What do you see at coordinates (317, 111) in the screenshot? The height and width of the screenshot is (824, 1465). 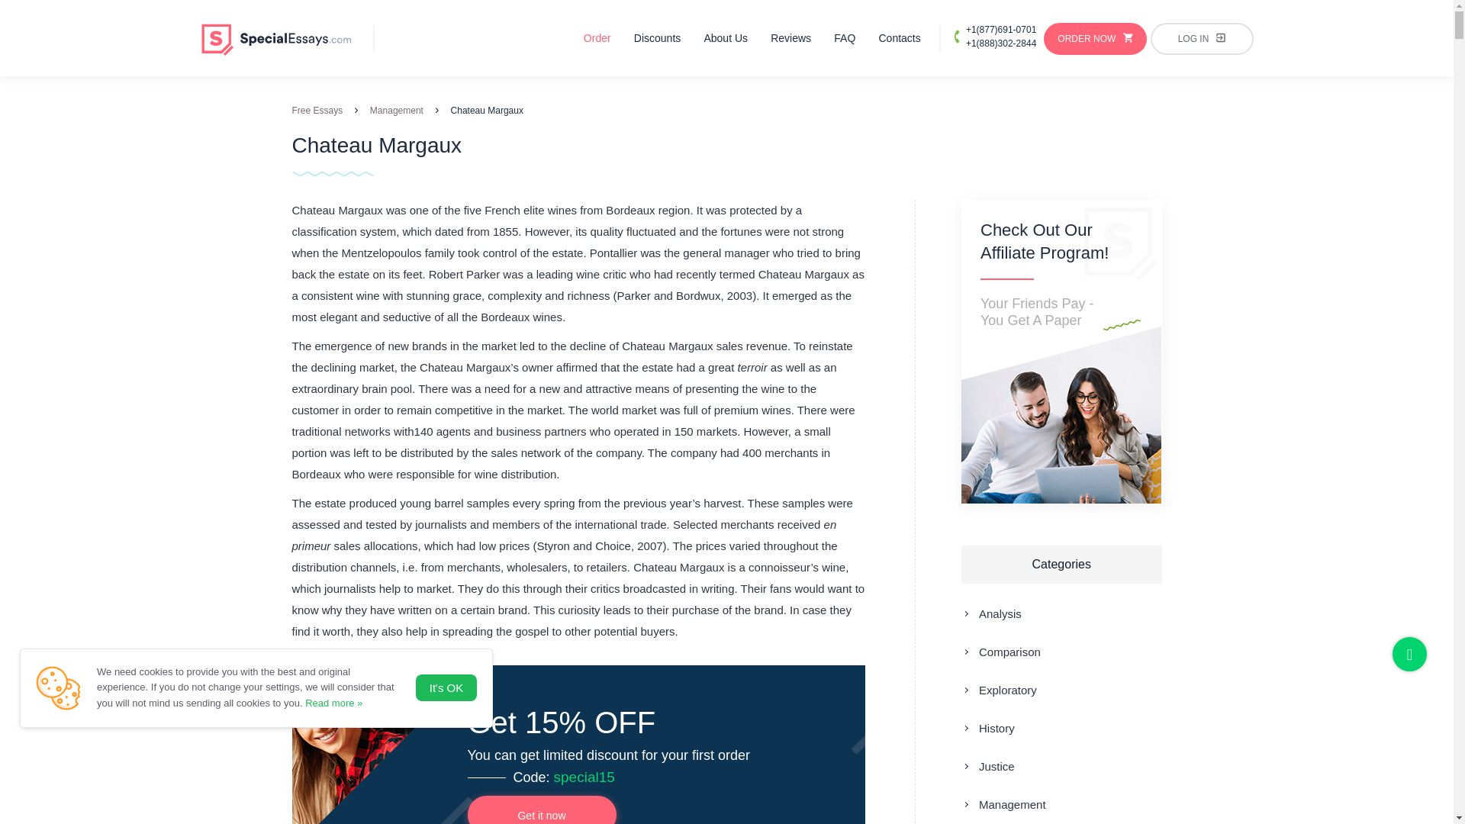 I see `Free Essays` at bounding box center [317, 111].